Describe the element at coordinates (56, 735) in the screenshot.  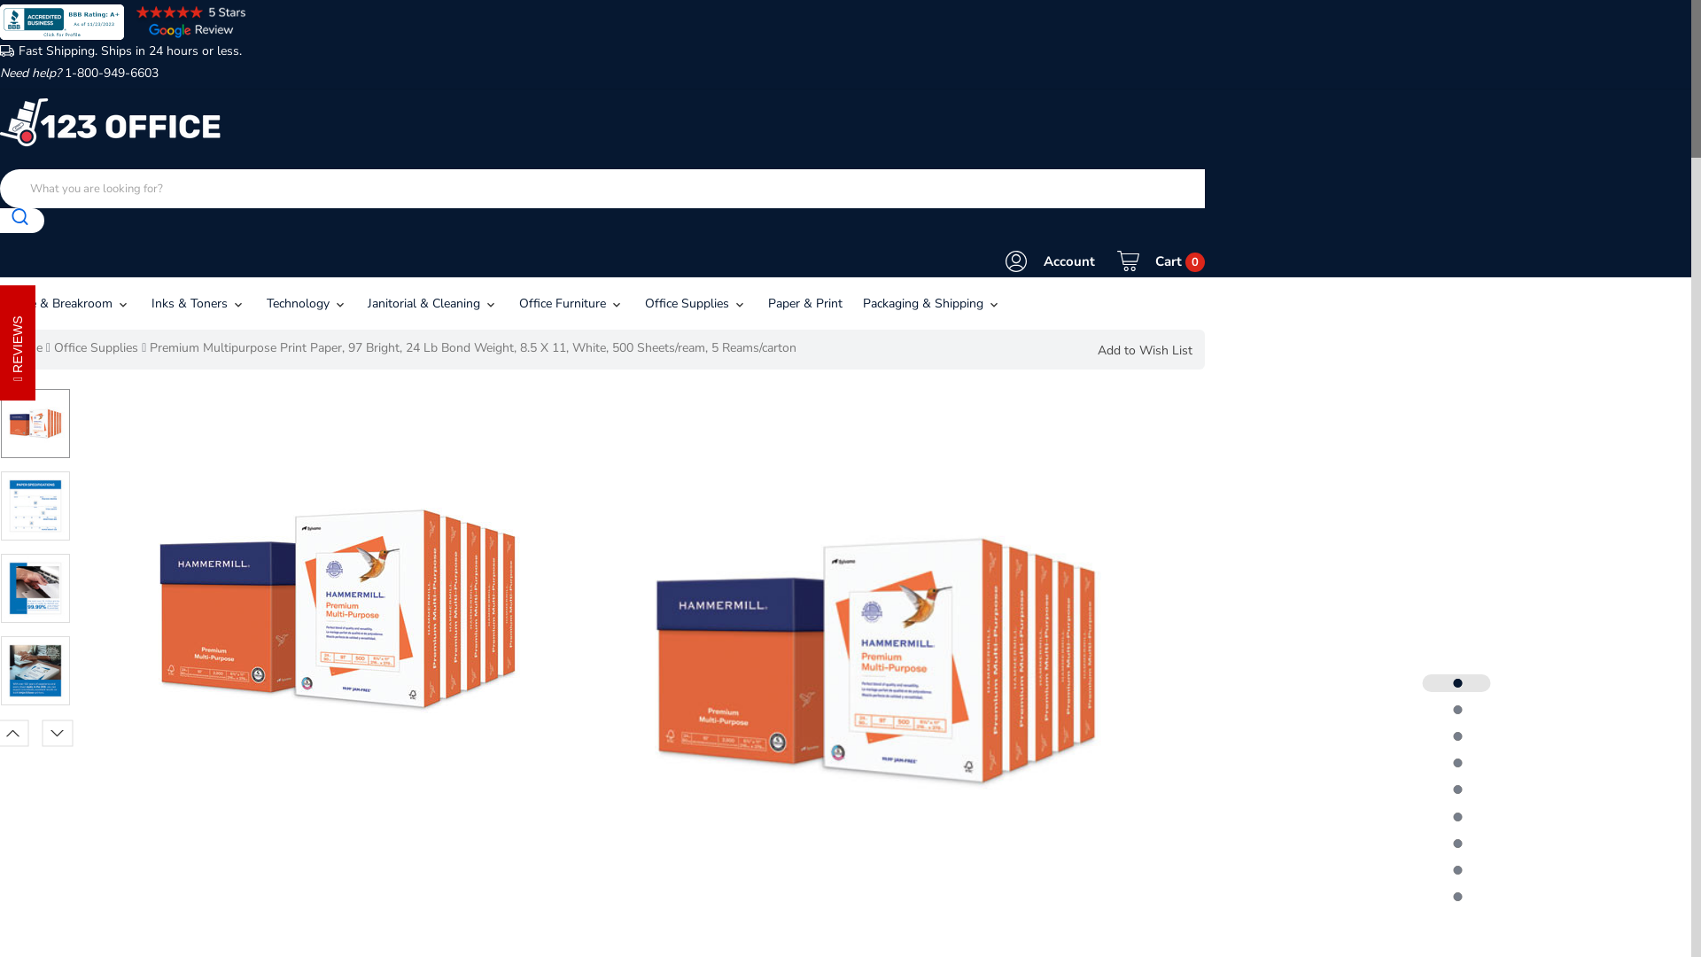
I see `Next` at that location.